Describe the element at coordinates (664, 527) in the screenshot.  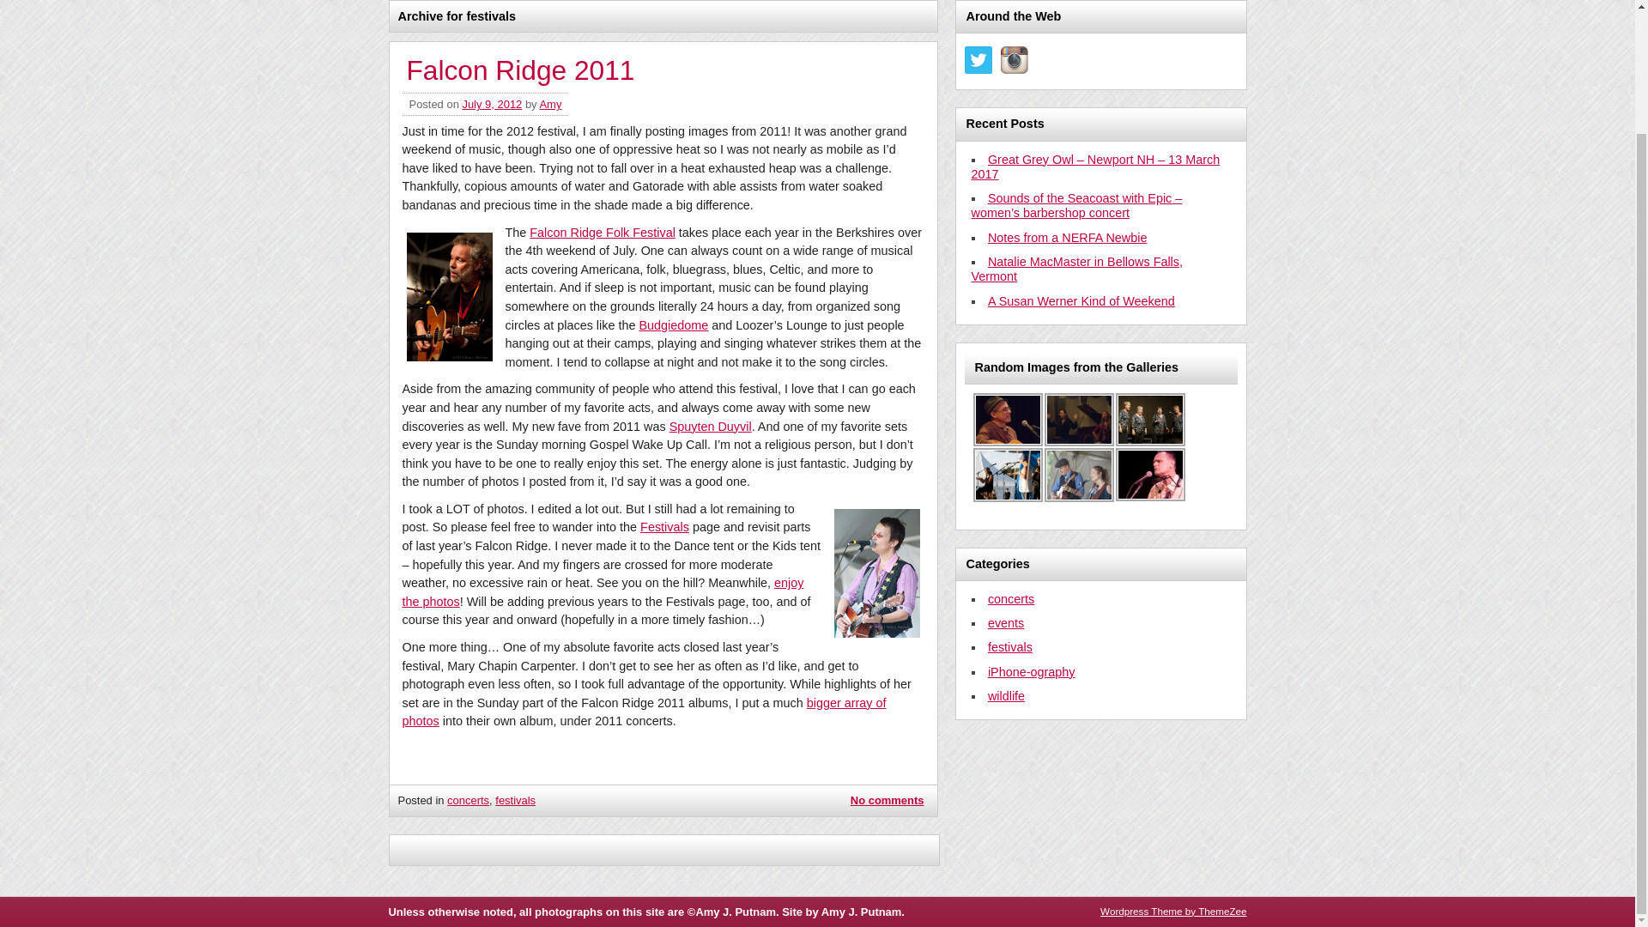
I see `Festivals` at that location.